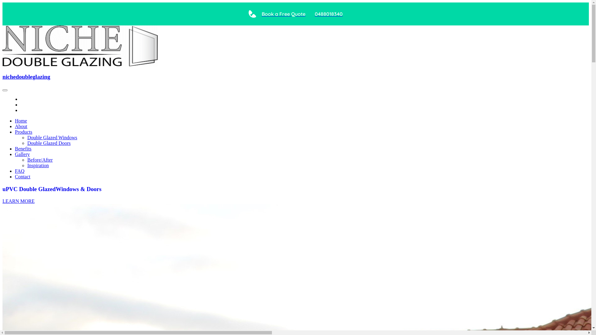  What do you see at coordinates (52, 138) in the screenshot?
I see `Double Glazed Windows` at bounding box center [52, 138].